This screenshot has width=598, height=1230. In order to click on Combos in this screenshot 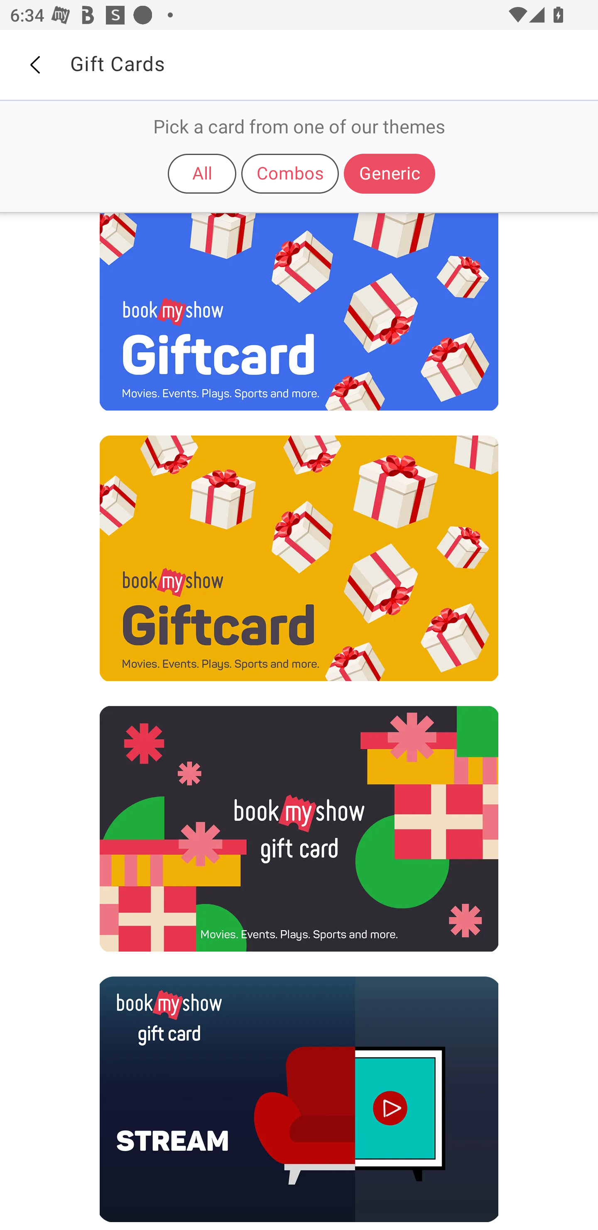, I will do `click(290, 173)`.